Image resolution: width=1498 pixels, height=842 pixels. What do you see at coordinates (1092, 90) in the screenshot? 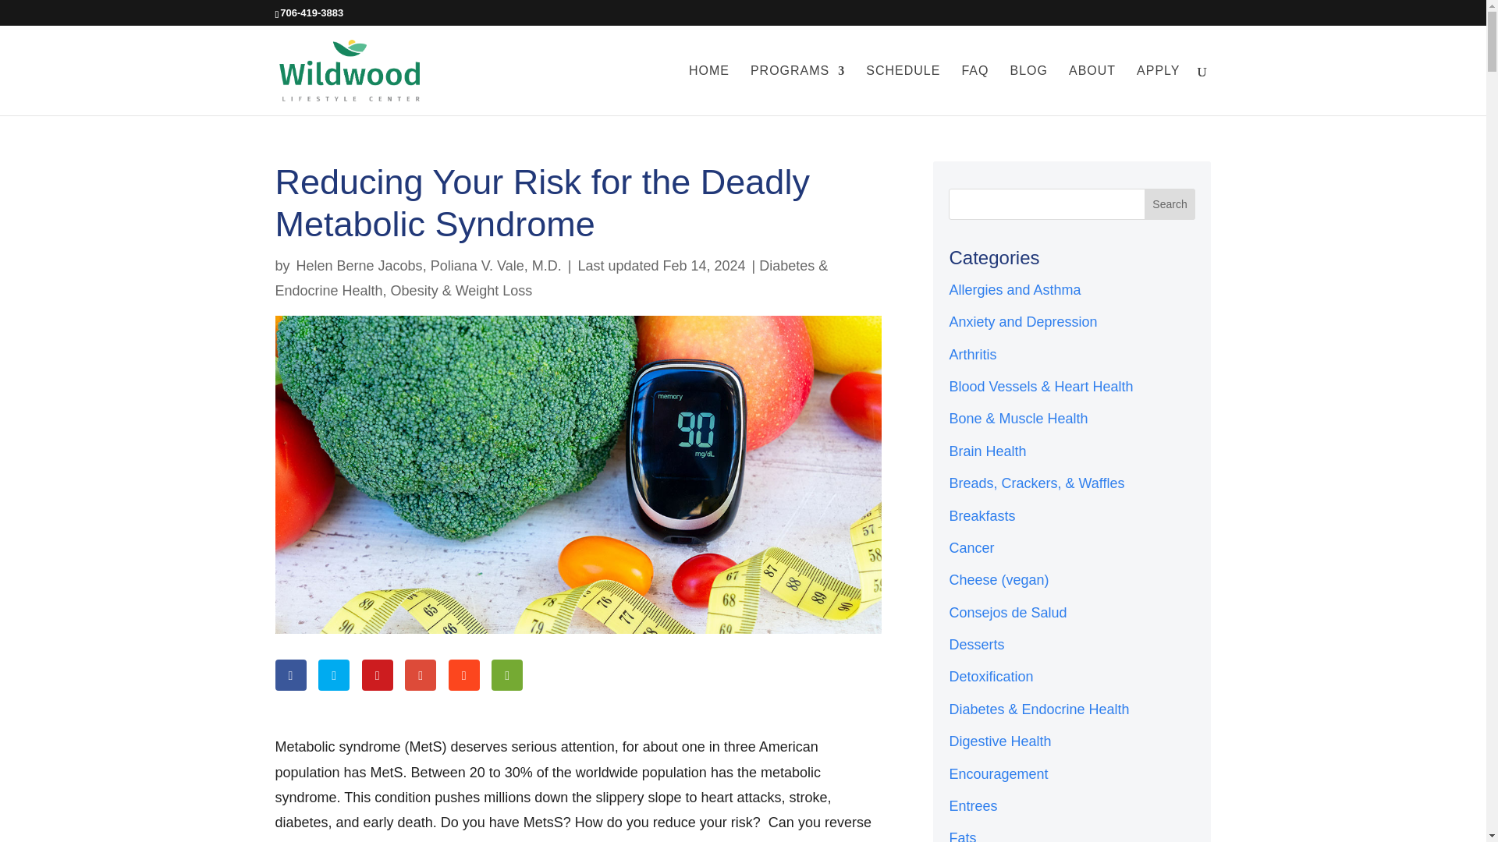
I see `ABOUT` at bounding box center [1092, 90].